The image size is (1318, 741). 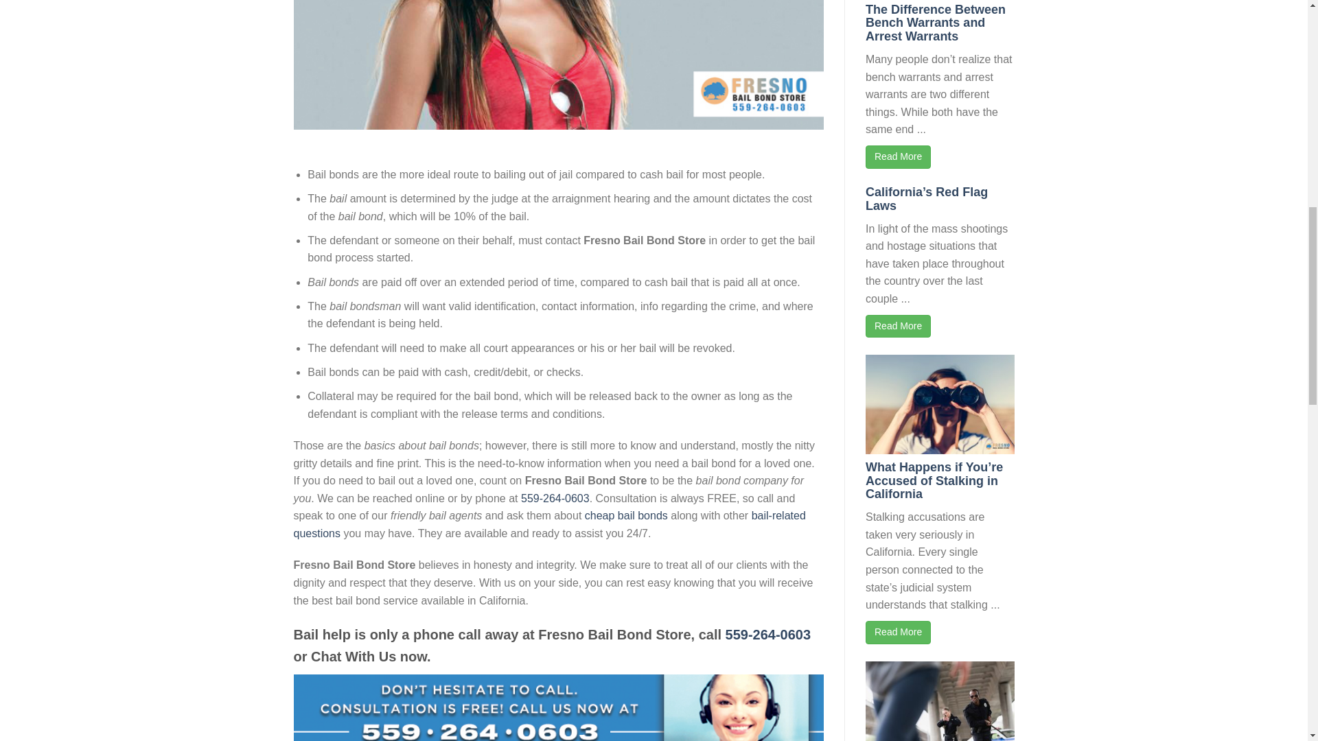 I want to click on 559-264-0603, so click(x=555, y=498).